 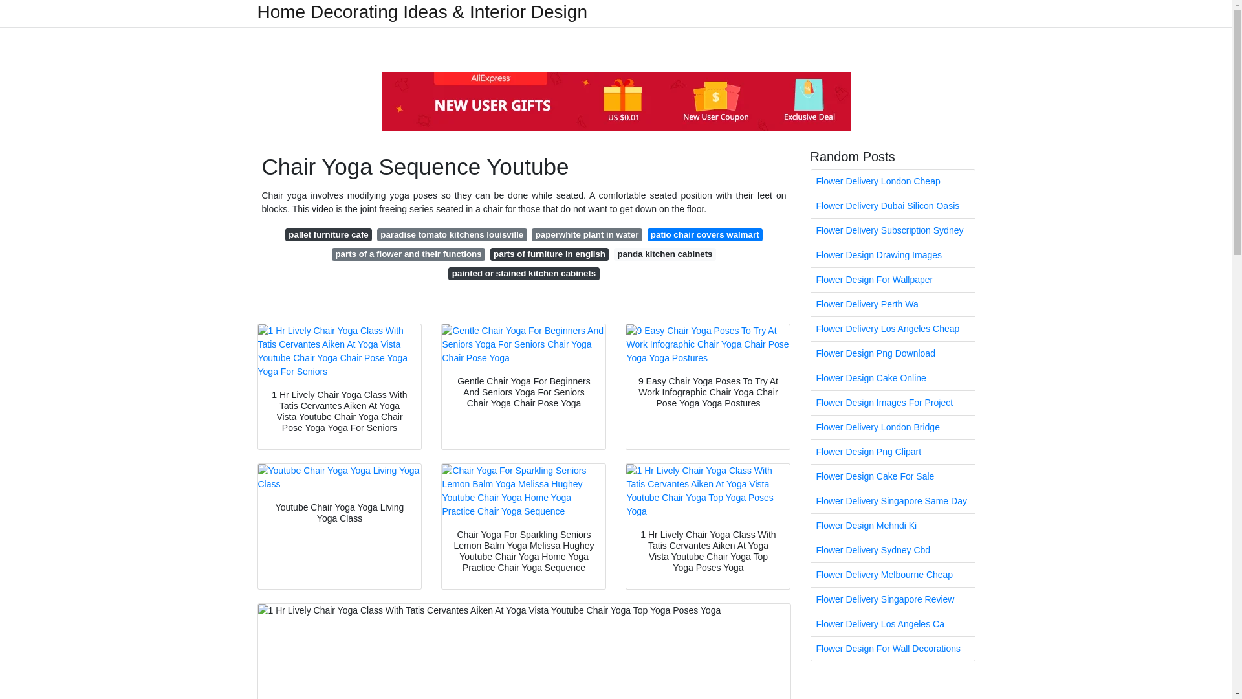 What do you see at coordinates (550, 254) in the screenshot?
I see `parts of furniture in english` at bounding box center [550, 254].